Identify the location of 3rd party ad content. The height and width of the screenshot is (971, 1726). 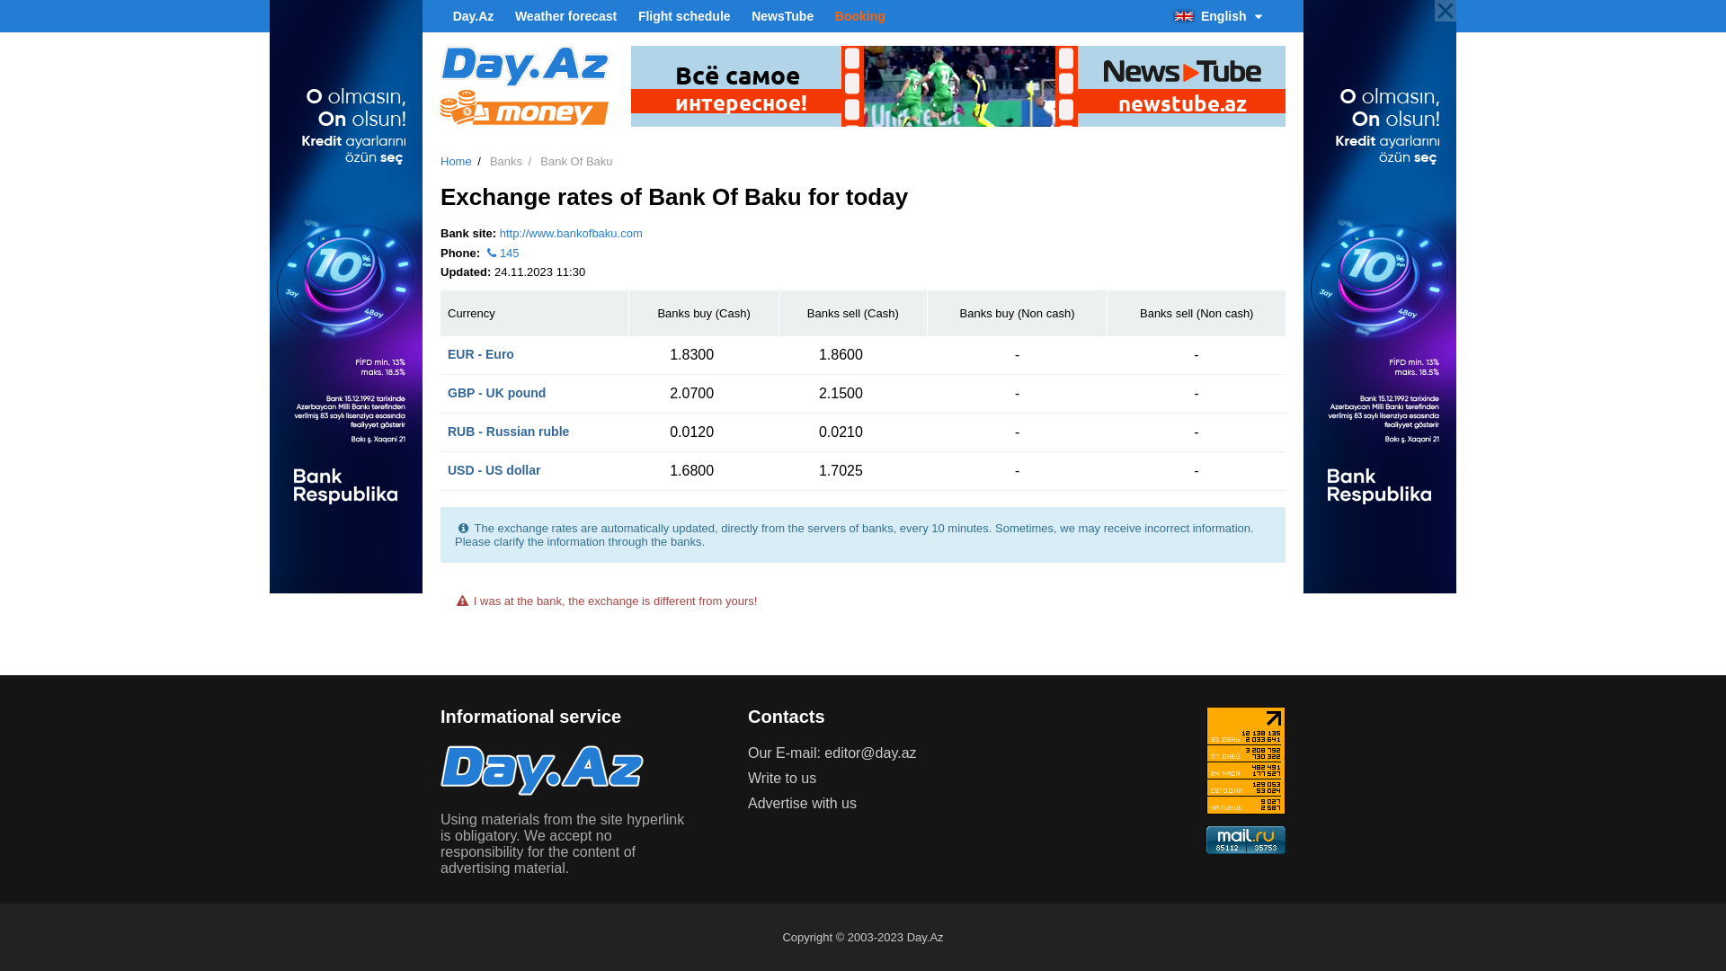
(958, 86).